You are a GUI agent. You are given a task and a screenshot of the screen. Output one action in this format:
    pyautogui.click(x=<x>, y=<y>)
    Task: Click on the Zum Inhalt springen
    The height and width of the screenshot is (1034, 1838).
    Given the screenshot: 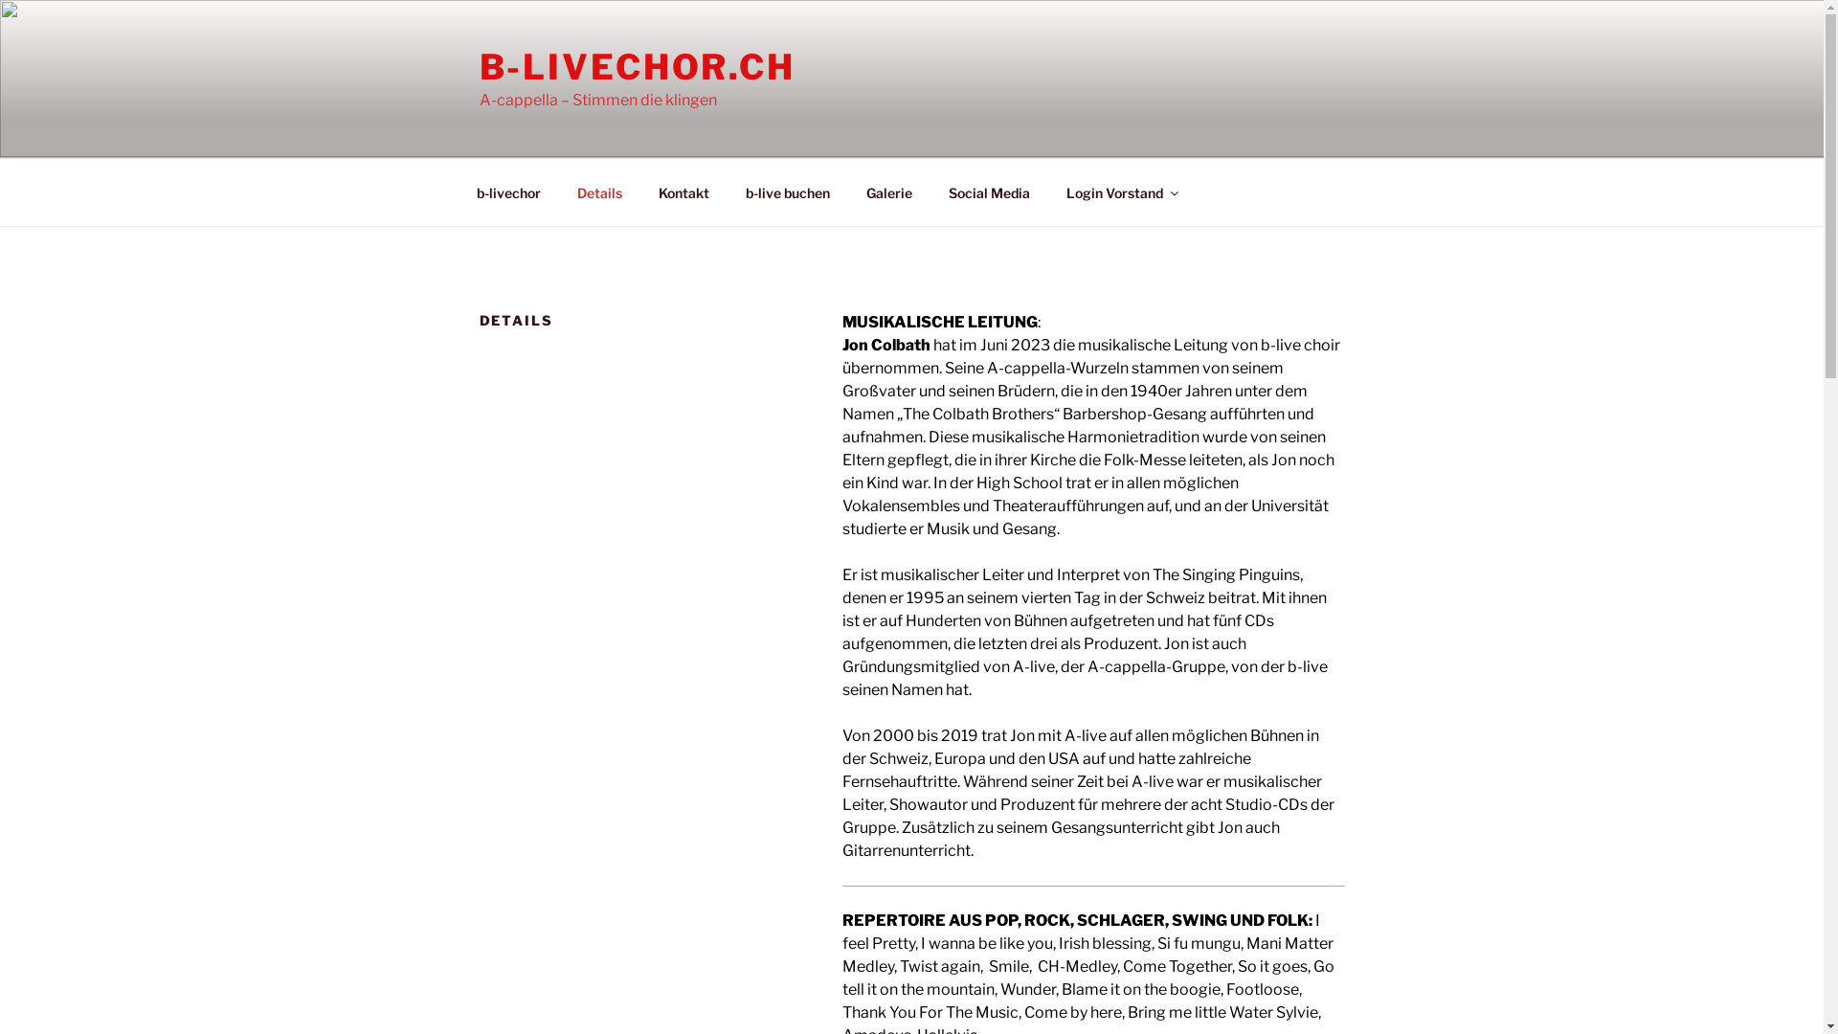 What is the action you would take?
    pyautogui.click(x=0, y=0)
    